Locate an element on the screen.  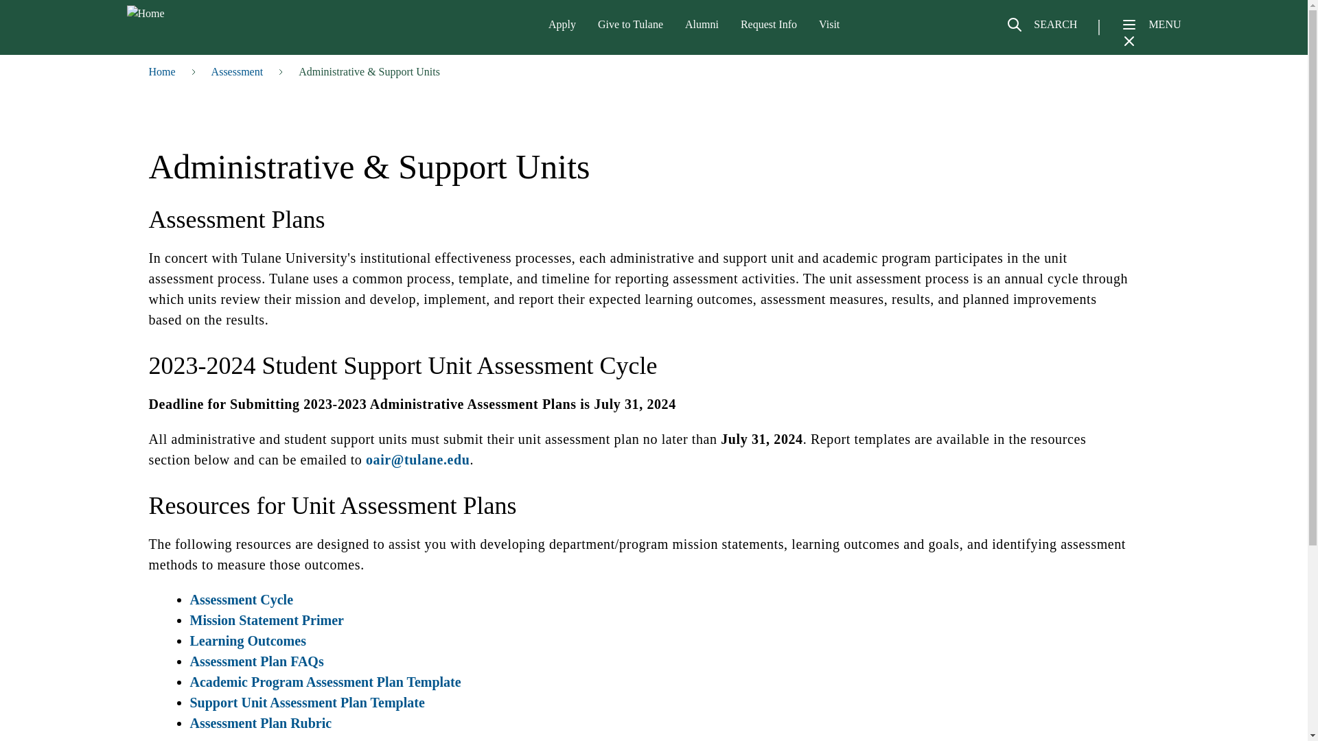
Request Info is located at coordinates (769, 25).